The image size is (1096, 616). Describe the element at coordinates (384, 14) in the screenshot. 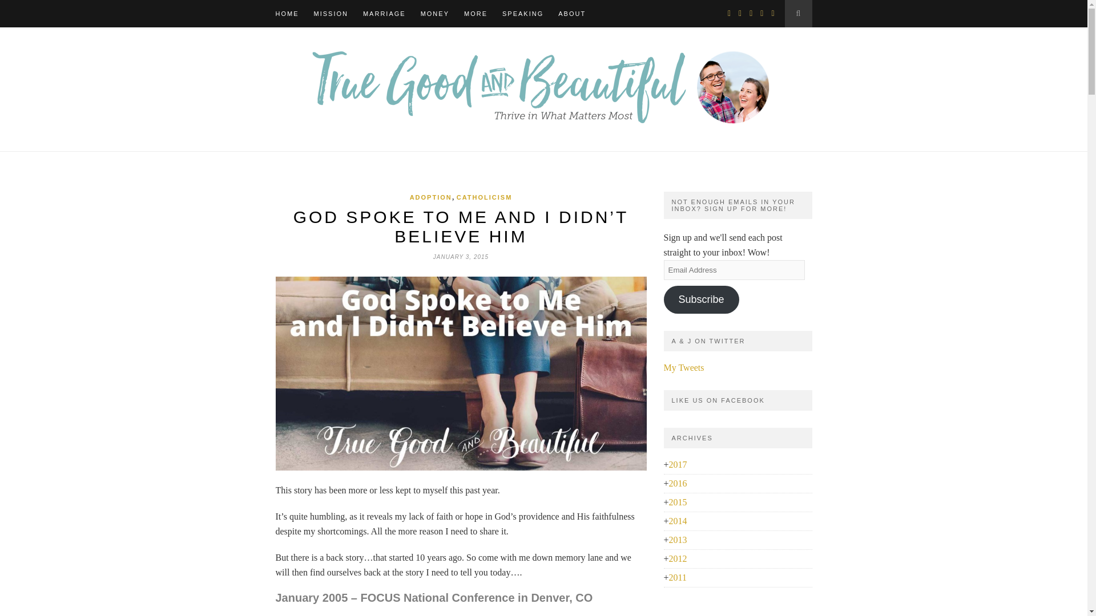

I see `MARRIAGE` at that location.